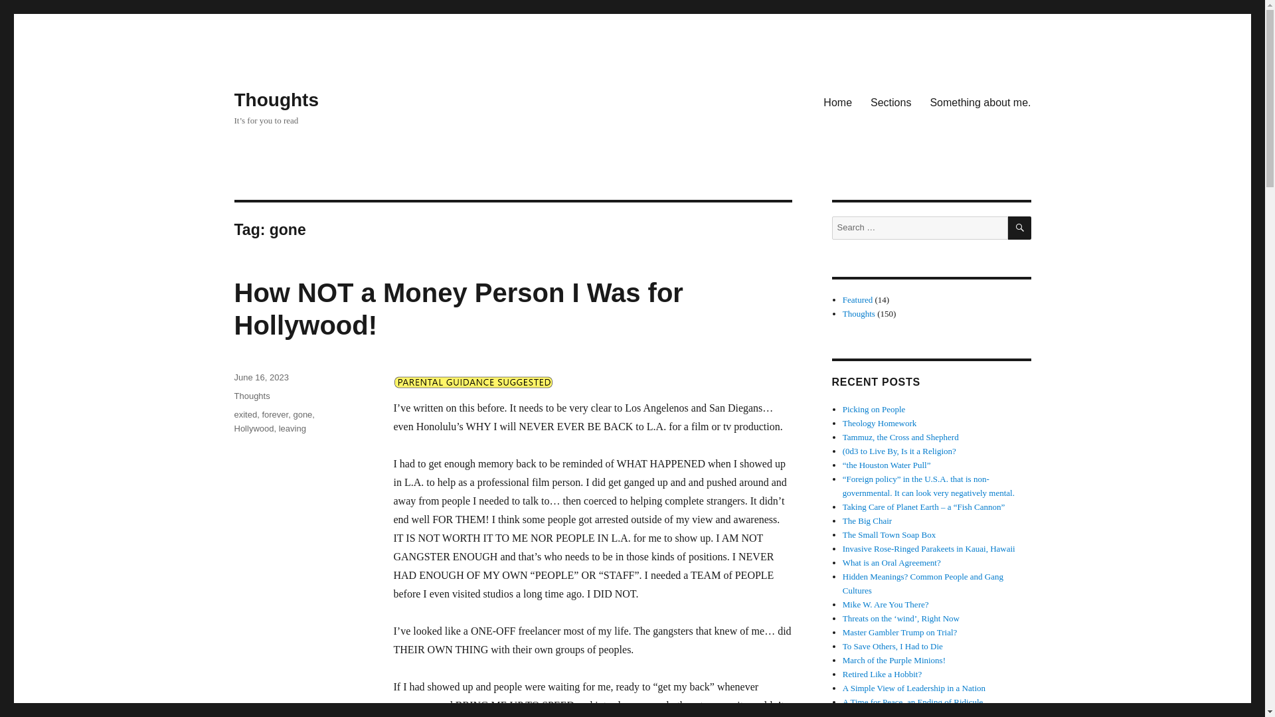 This screenshot has height=717, width=1275. Describe the element at coordinates (886, 604) in the screenshot. I see `Mike W. Are You There?` at that location.